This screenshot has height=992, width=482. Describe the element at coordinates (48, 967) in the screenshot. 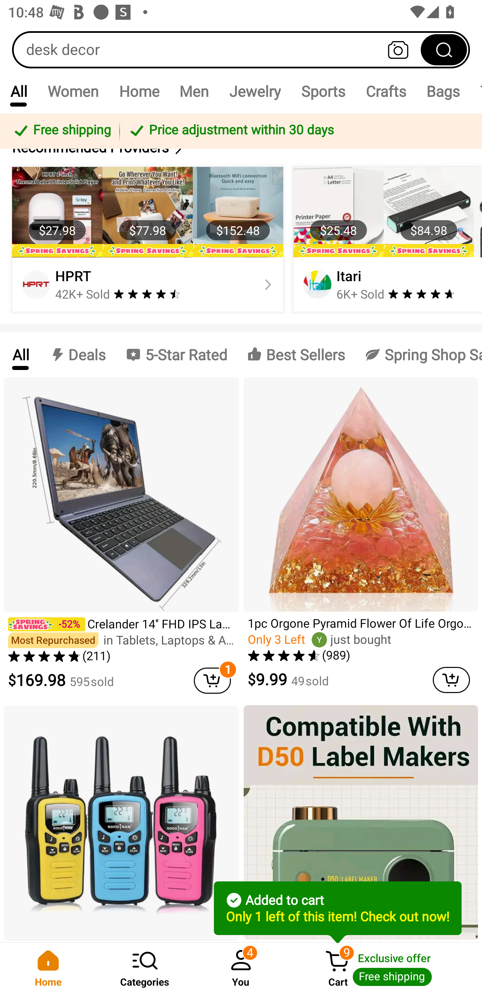

I see `Home` at that location.